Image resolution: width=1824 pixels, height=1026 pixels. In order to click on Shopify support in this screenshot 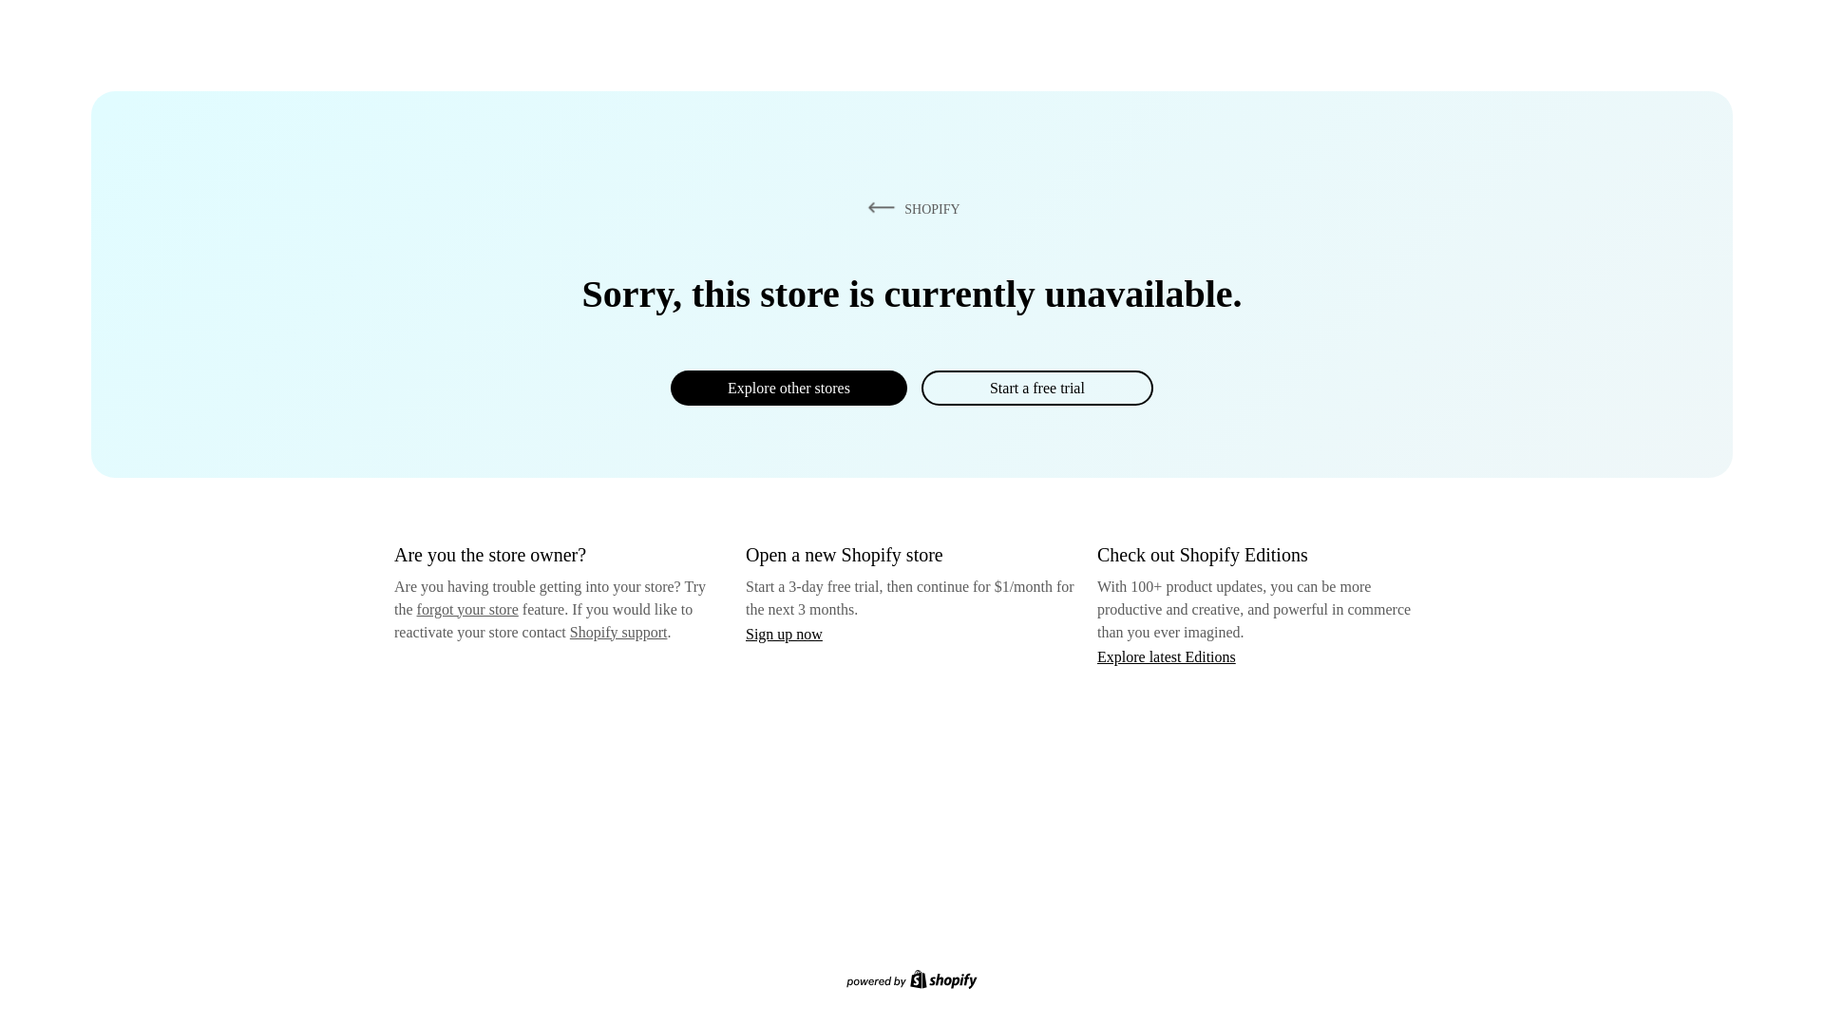, I will do `click(617, 631)`.